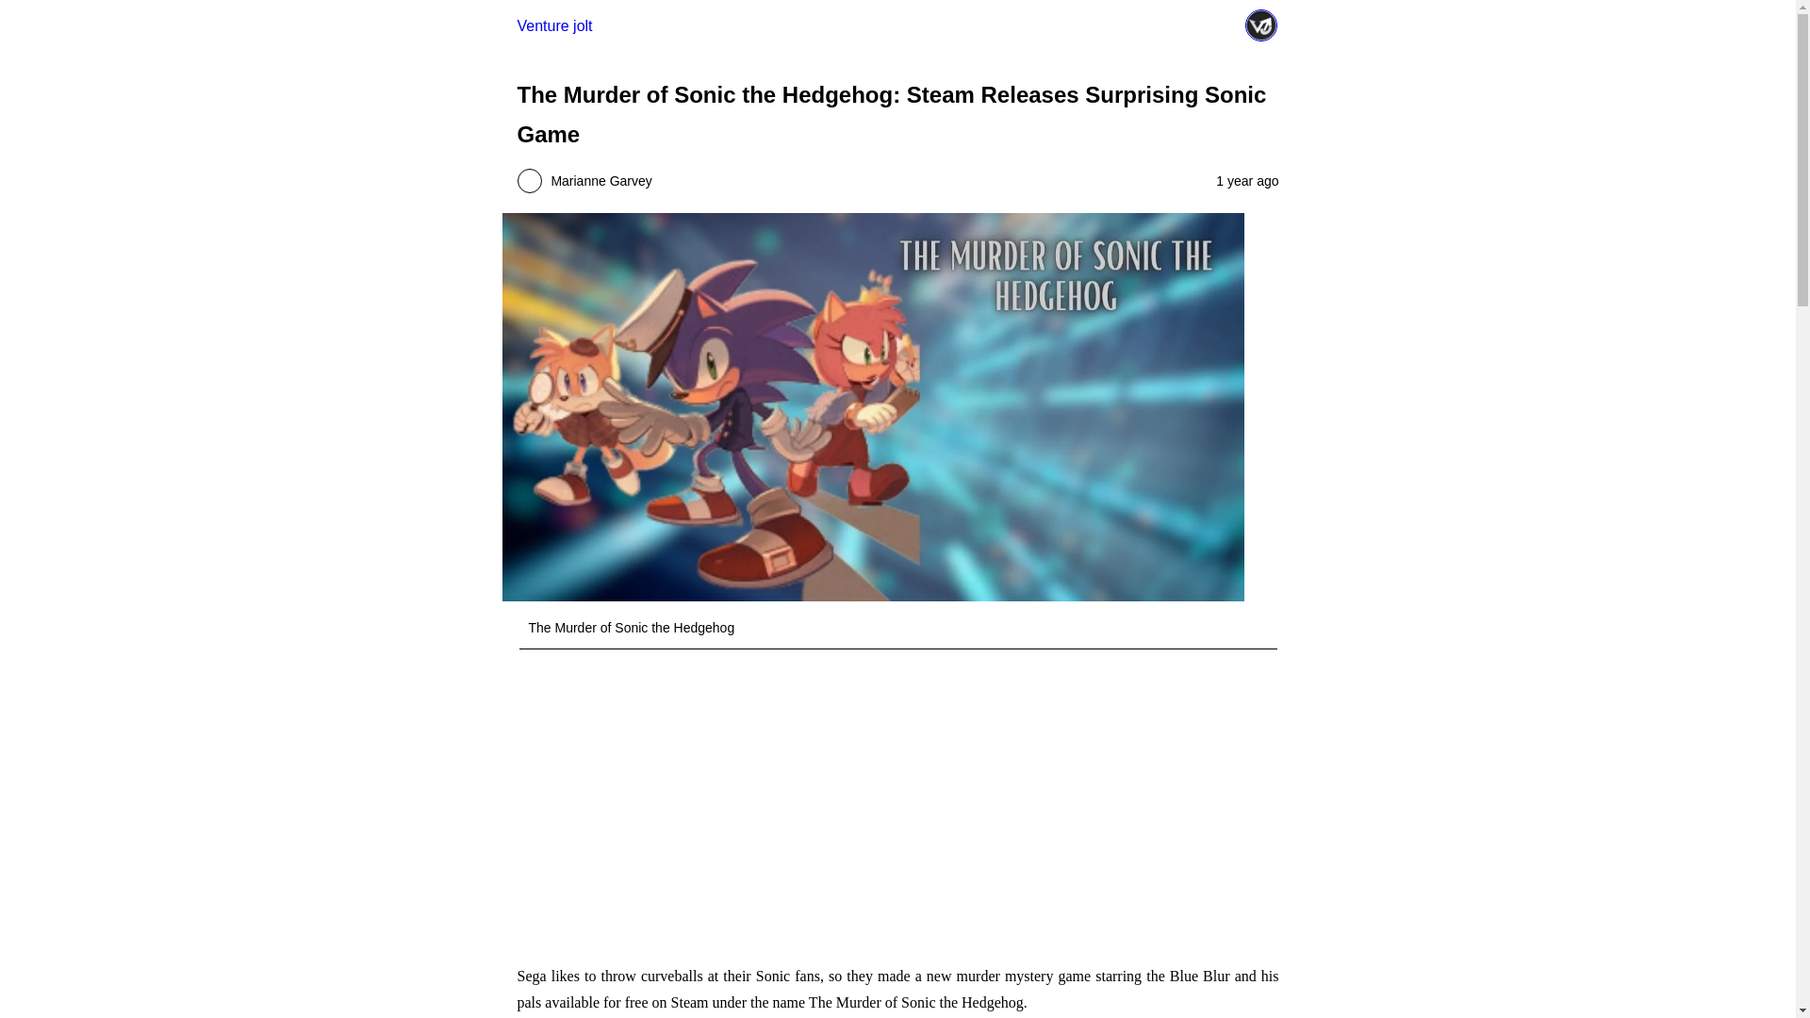 The image size is (1810, 1018). Describe the element at coordinates (553, 25) in the screenshot. I see `Venture jolt` at that location.